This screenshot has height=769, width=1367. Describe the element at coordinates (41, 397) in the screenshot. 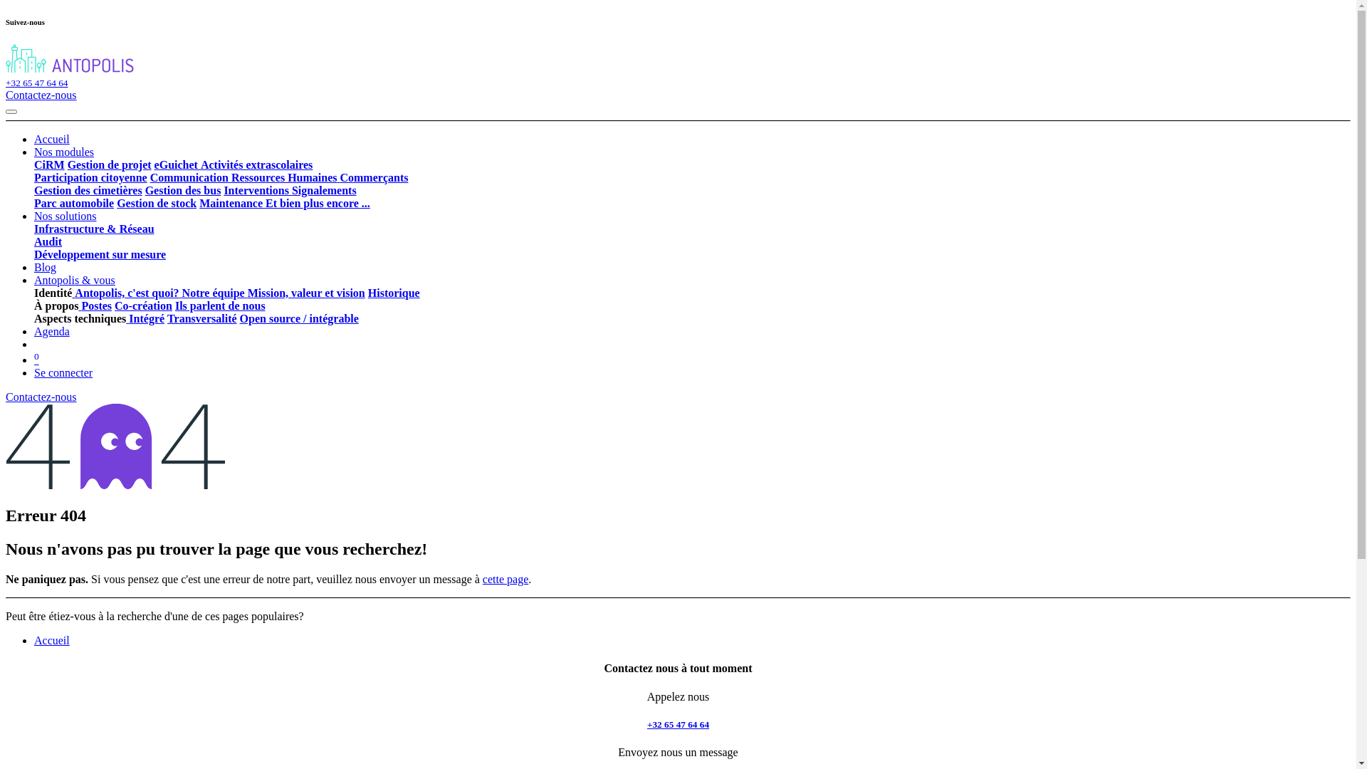

I see `Contactez-nous` at that location.